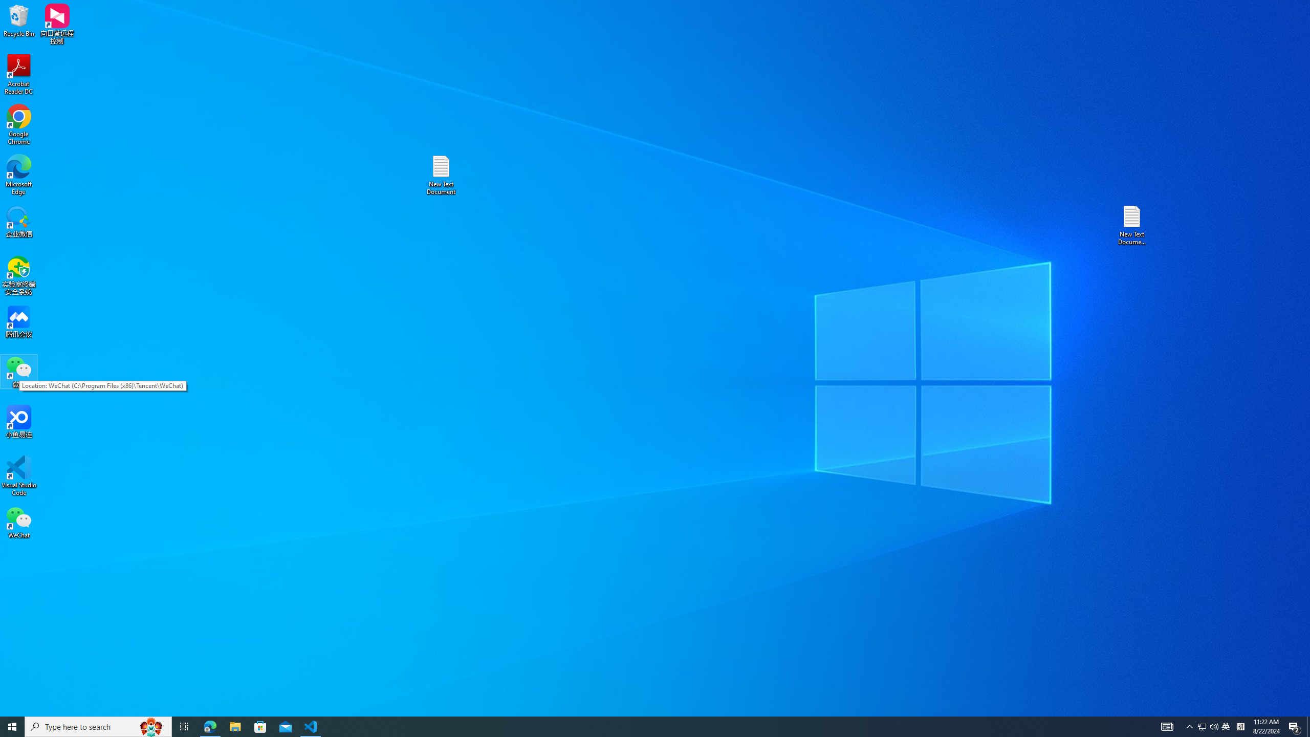 This screenshot has height=737, width=1310. Describe the element at coordinates (1190, 727) in the screenshot. I see `Notification Chevron` at that location.